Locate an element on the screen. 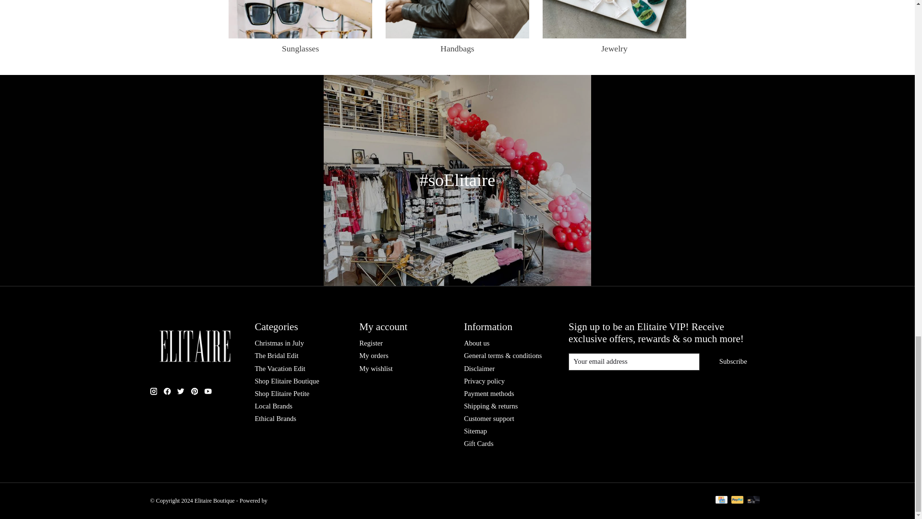 This screenshot has width=922, height=519. Sunglasses is located at coordinates (301, 19).